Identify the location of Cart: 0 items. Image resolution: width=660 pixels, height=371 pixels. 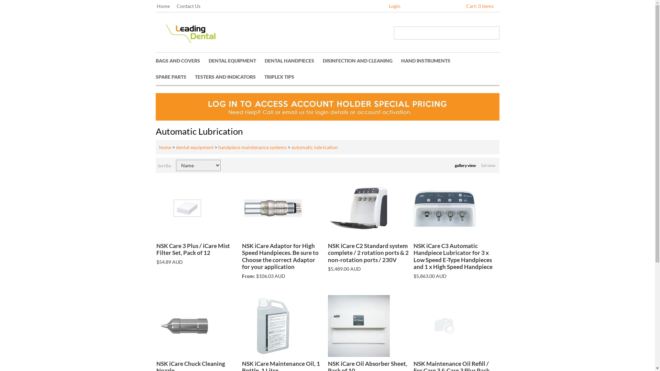
(480, 6).